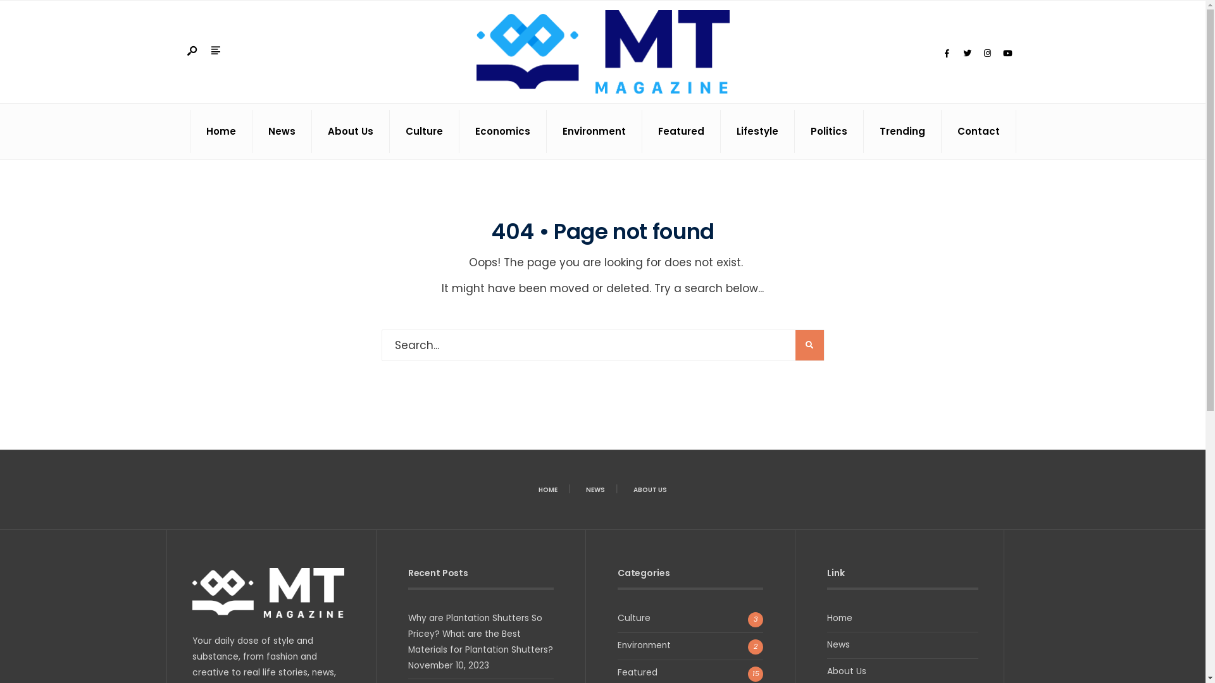 The image size is (1215, 683). I want to click on Lifestyle, so click(757, 132).